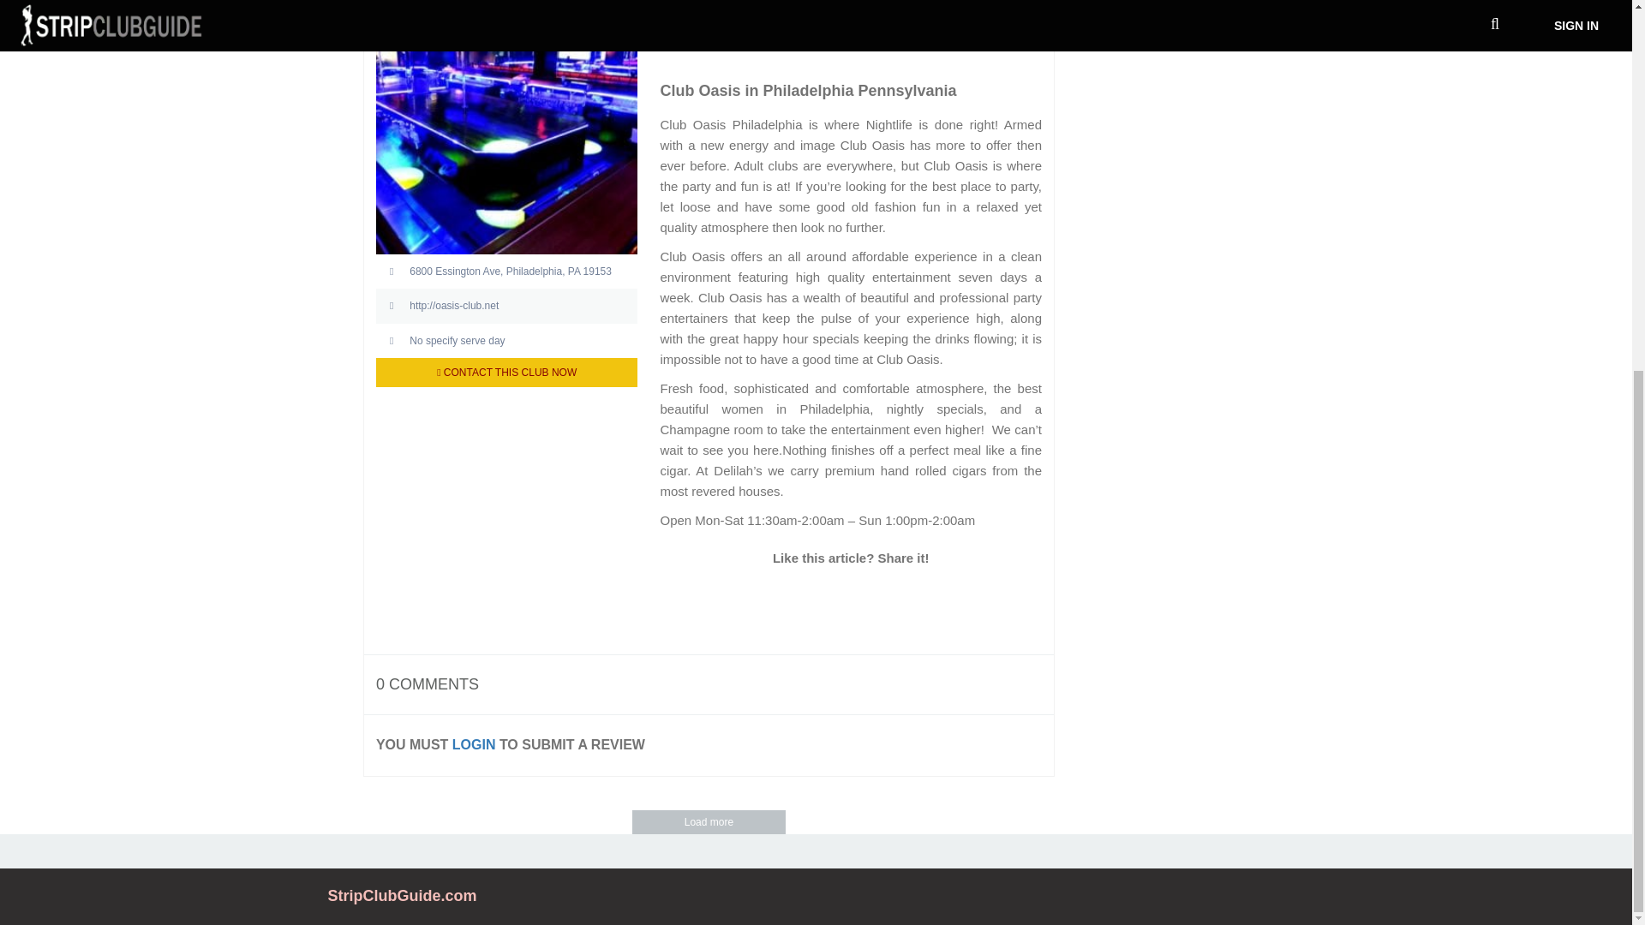 This screenshot has height=925, width=1645. I want to click on Twitter, so click(775, 598).